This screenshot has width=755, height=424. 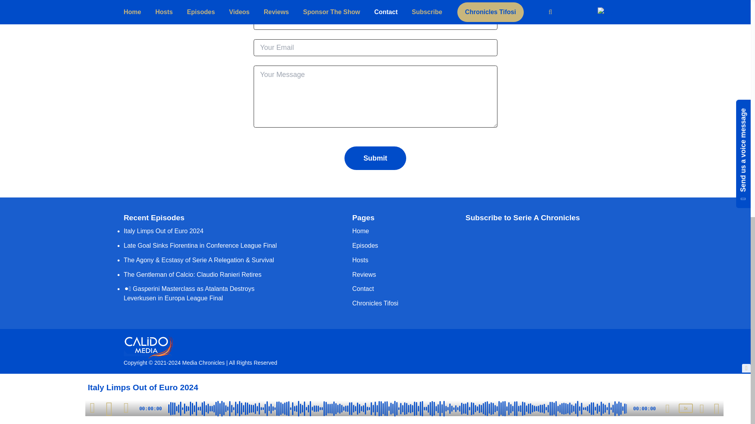 What do you see at coordinates (375, 158) in the screenshot?
I see `Submit` at bounding box center [375, 158].